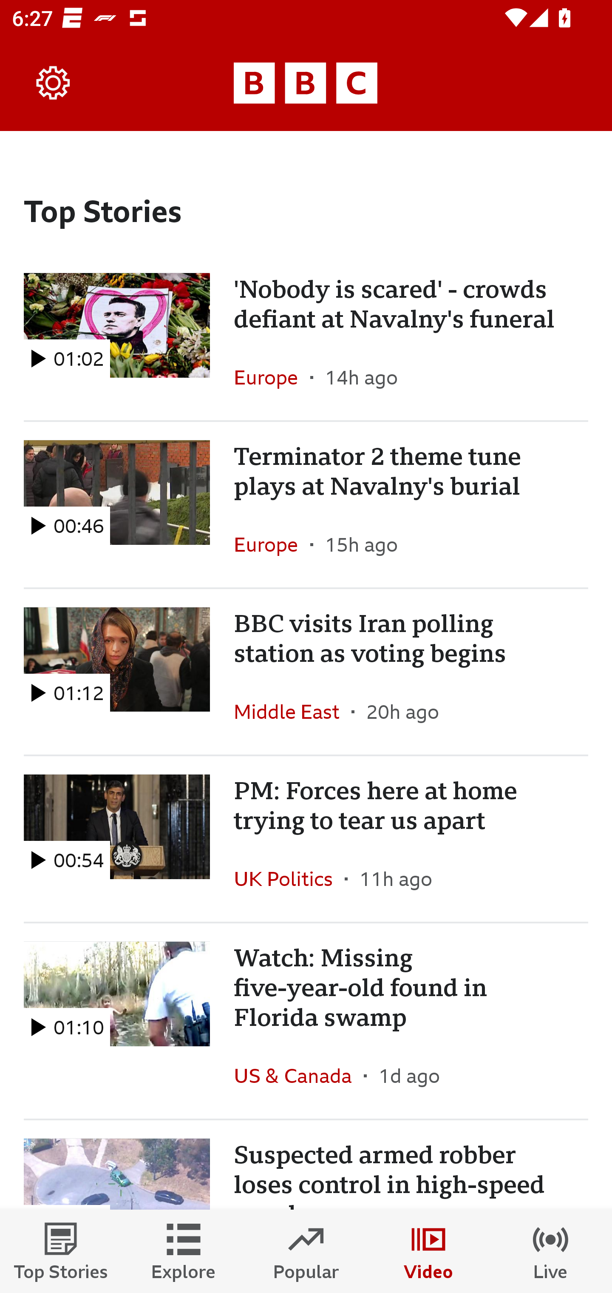  I want to click on US & Canada In the section US & Canada, so click(298, 1075).